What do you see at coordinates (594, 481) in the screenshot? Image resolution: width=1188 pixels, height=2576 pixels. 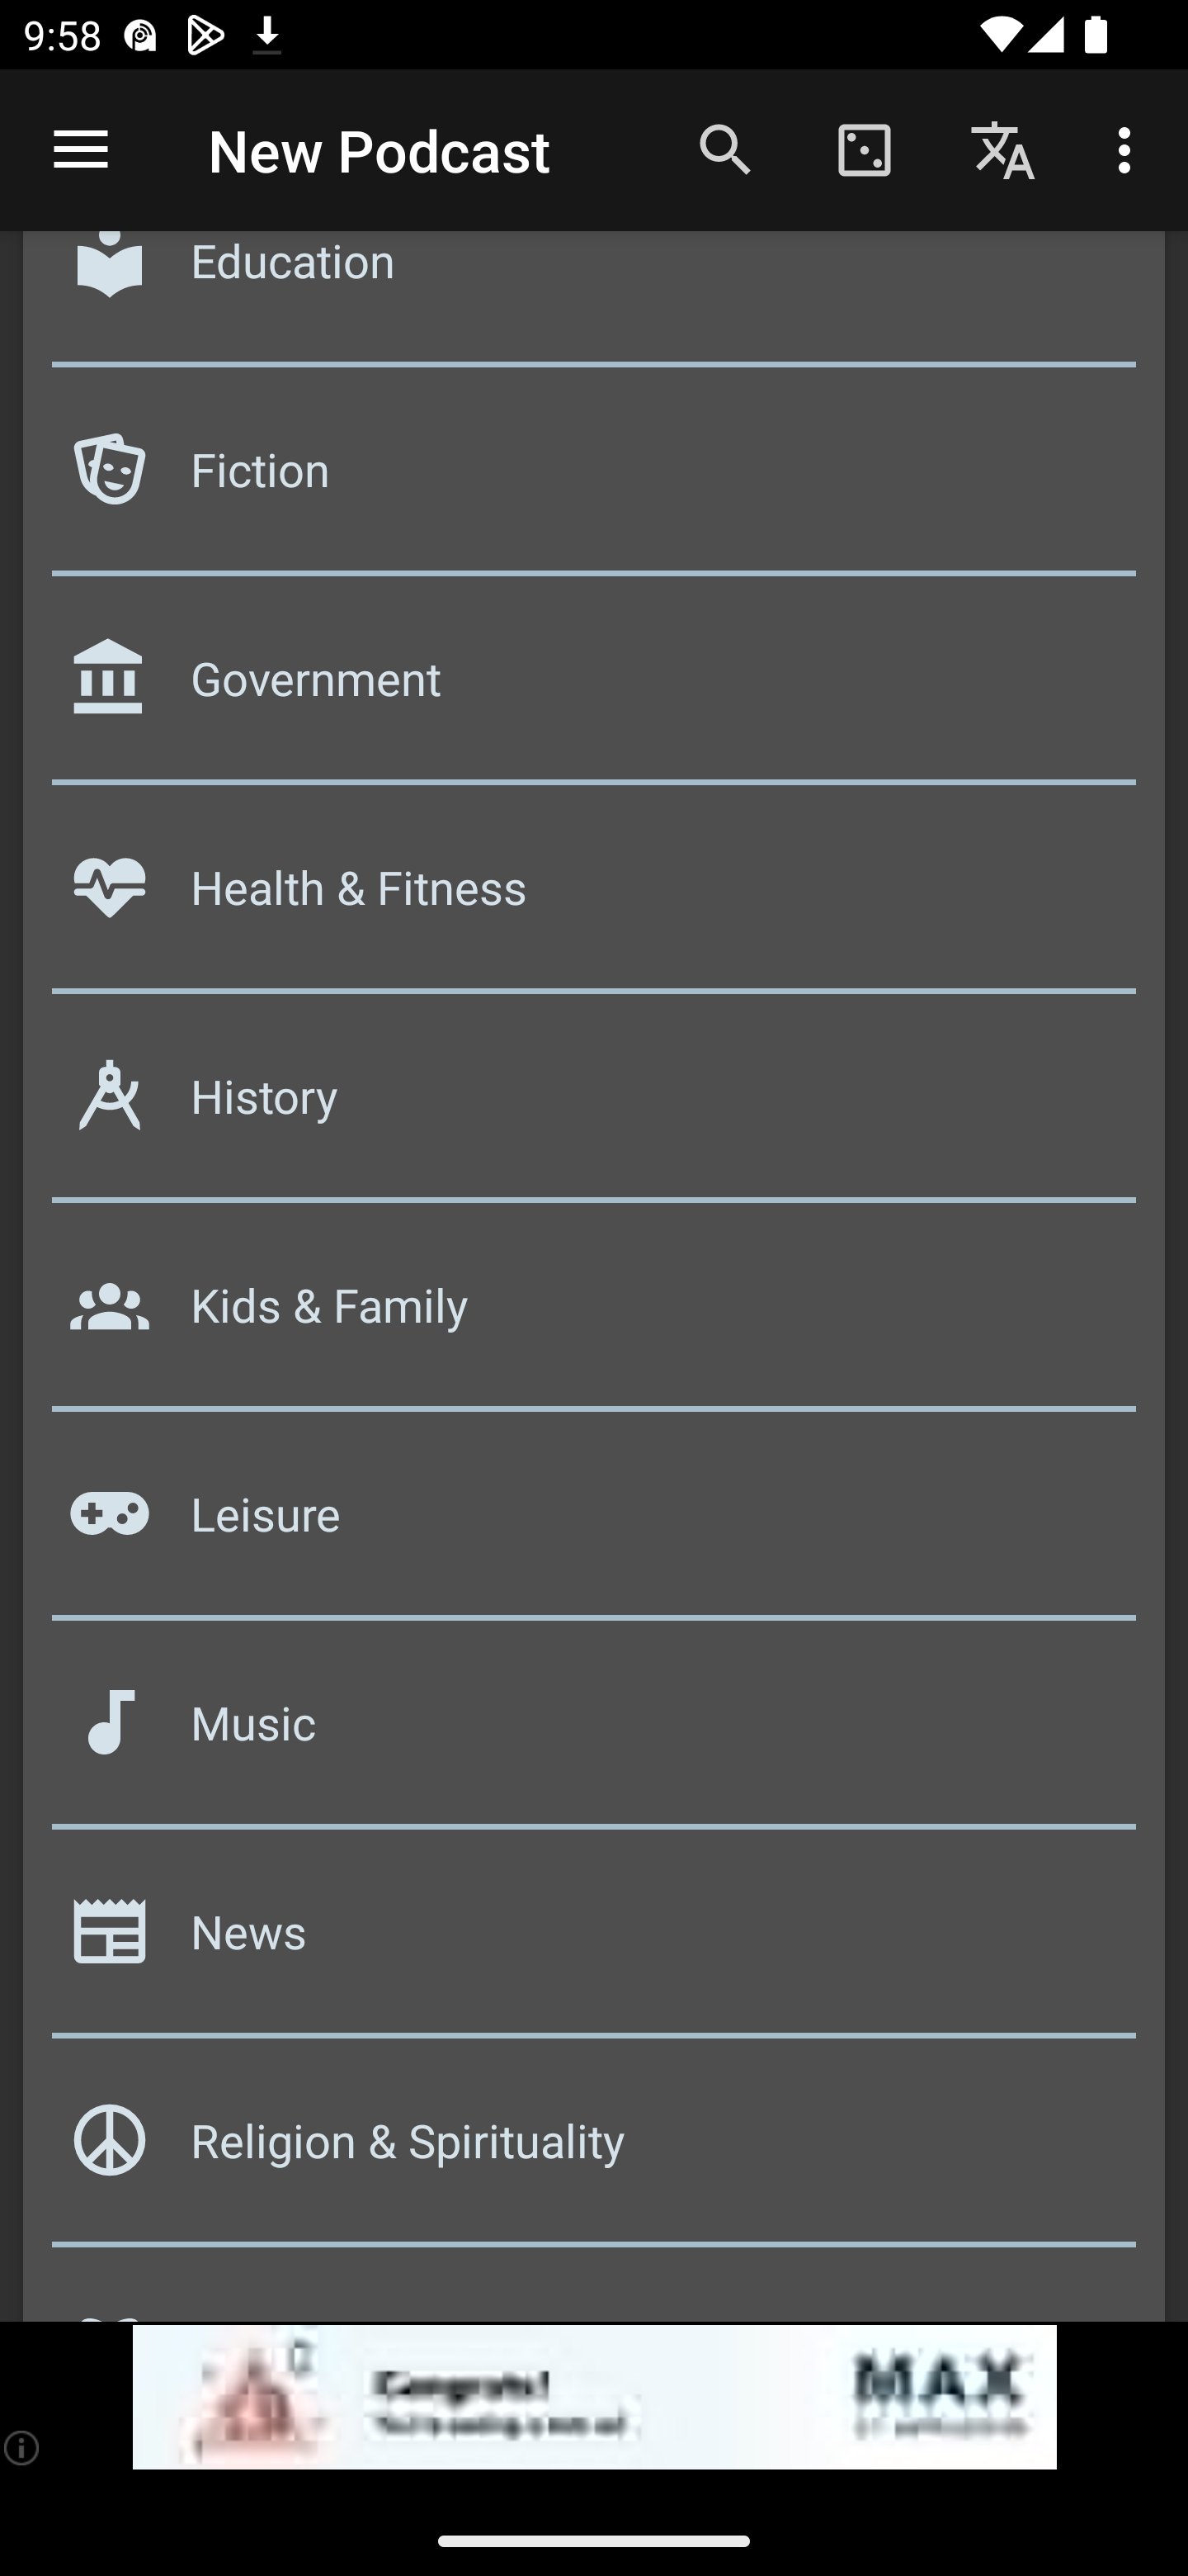 I see `Fiction` at bounding box center [594, 481].